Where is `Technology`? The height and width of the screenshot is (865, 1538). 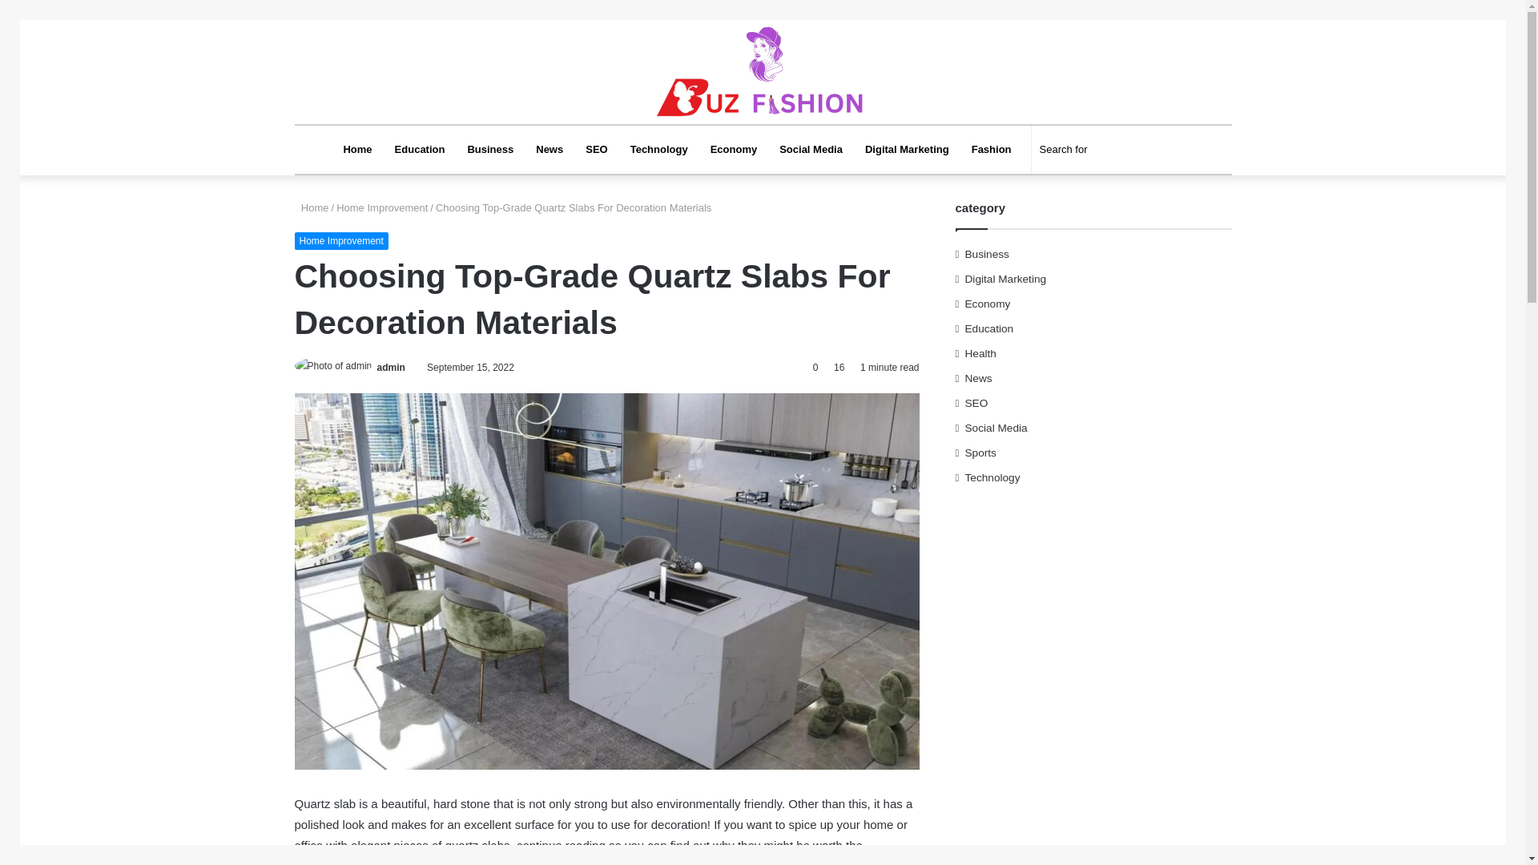 Technology is located at coordinates (659, 149).